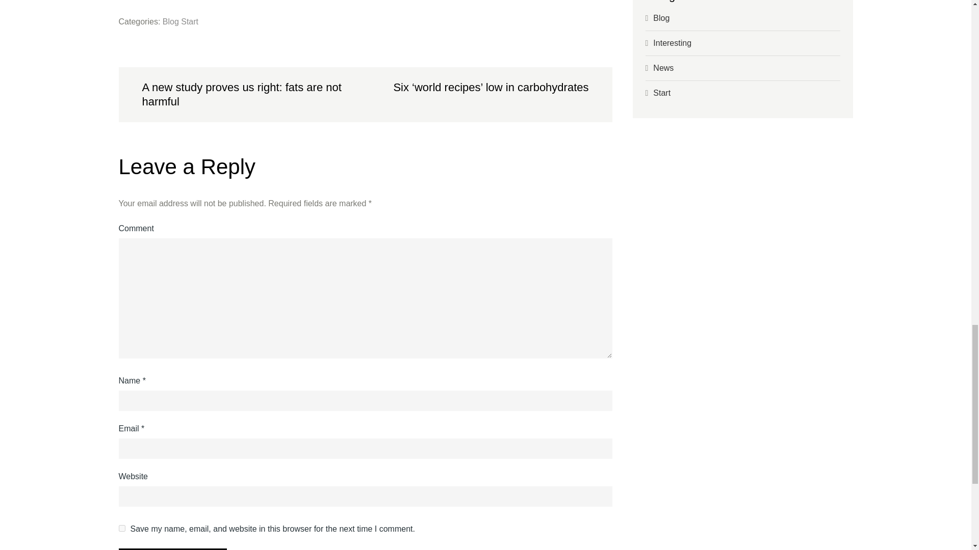  Describe the element at coordinates (121, 529) in the screenshot. I see `yes` at that location.